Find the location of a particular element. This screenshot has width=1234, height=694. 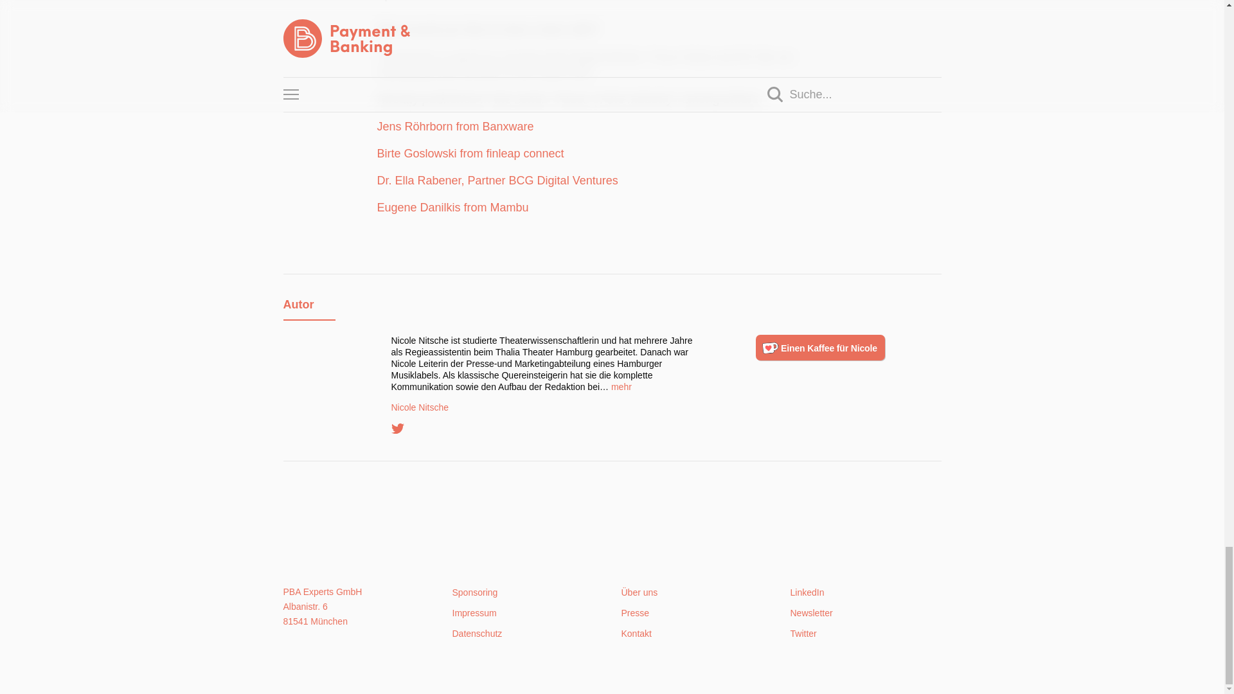

Sponsoring is located at coordinates (476, 592).